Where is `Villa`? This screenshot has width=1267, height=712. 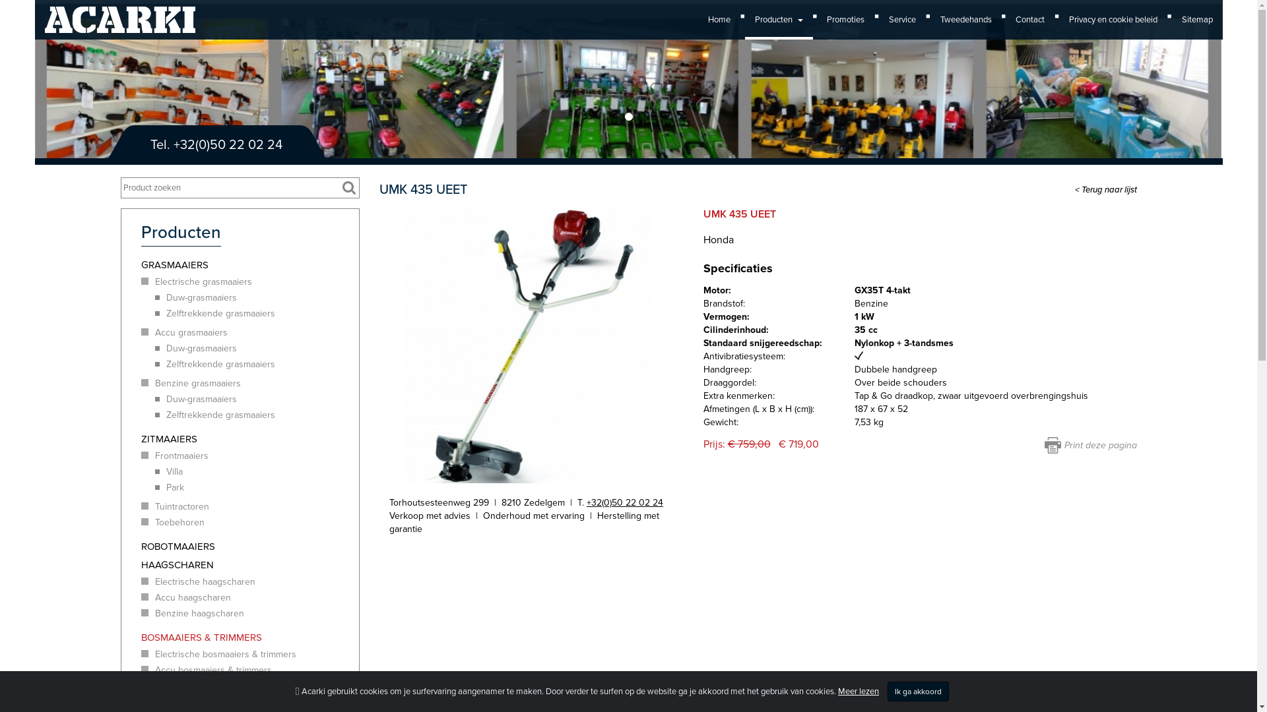
Villa is located at coordinates (257, 472).